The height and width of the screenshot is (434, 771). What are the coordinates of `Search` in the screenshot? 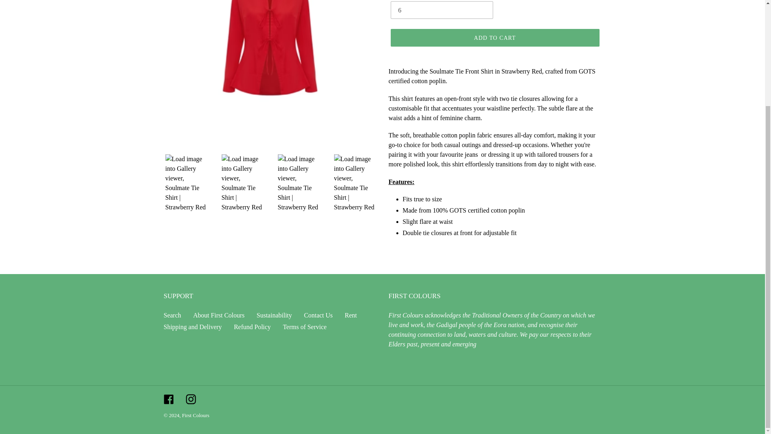 It's located at (172, 315).